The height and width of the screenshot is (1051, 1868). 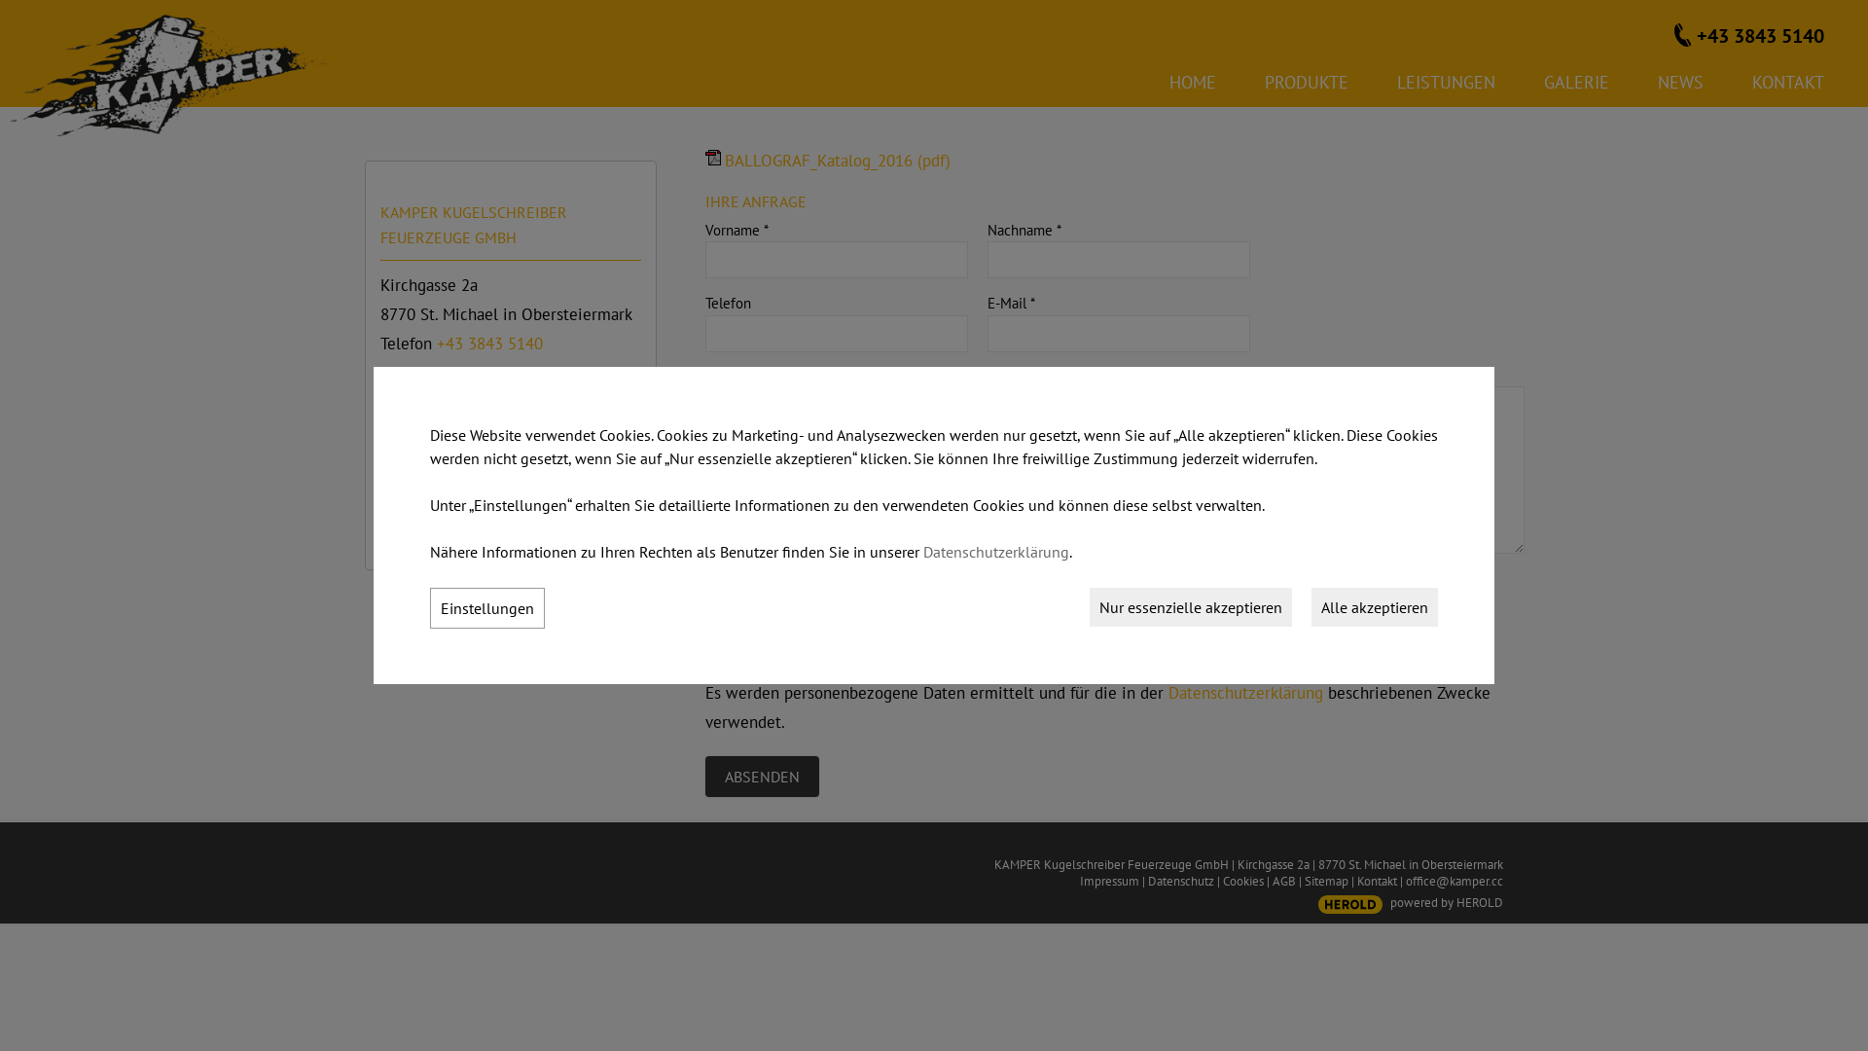 What do you see at coordinates (1109, 882) in the screenshot?
I see `Impressum` at bounding box center [1109, 882].